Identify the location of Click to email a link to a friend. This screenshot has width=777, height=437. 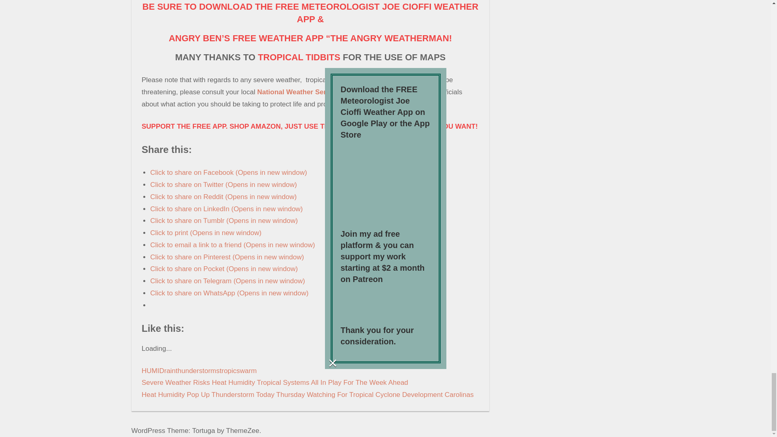
(232, 245).